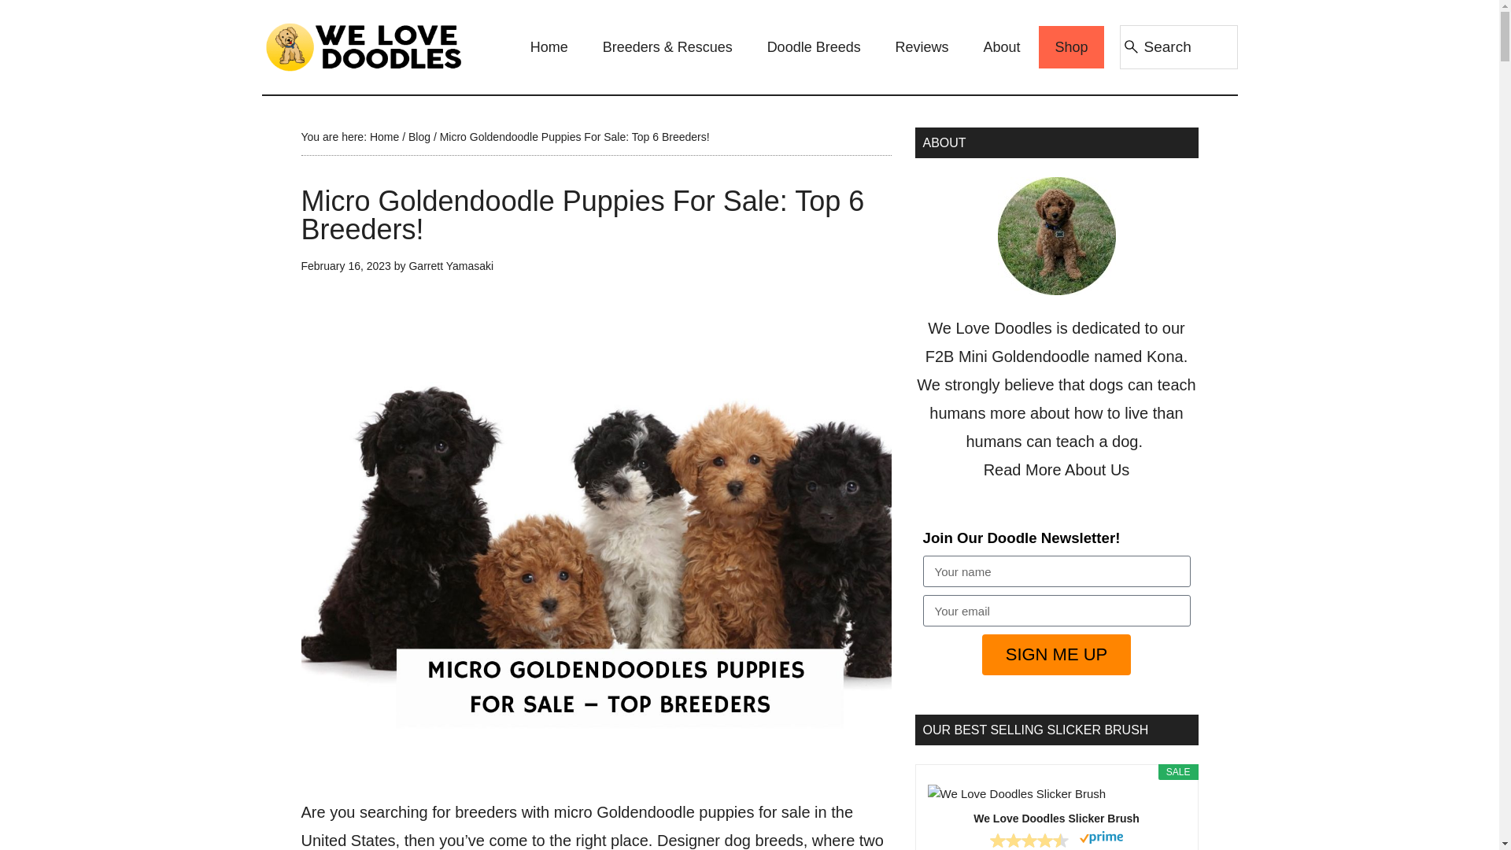 Image resolution: width=1511 pixels, height=850 pixels. I want to click on We Love Doodles Slicker Brush, so click(1056, 793).